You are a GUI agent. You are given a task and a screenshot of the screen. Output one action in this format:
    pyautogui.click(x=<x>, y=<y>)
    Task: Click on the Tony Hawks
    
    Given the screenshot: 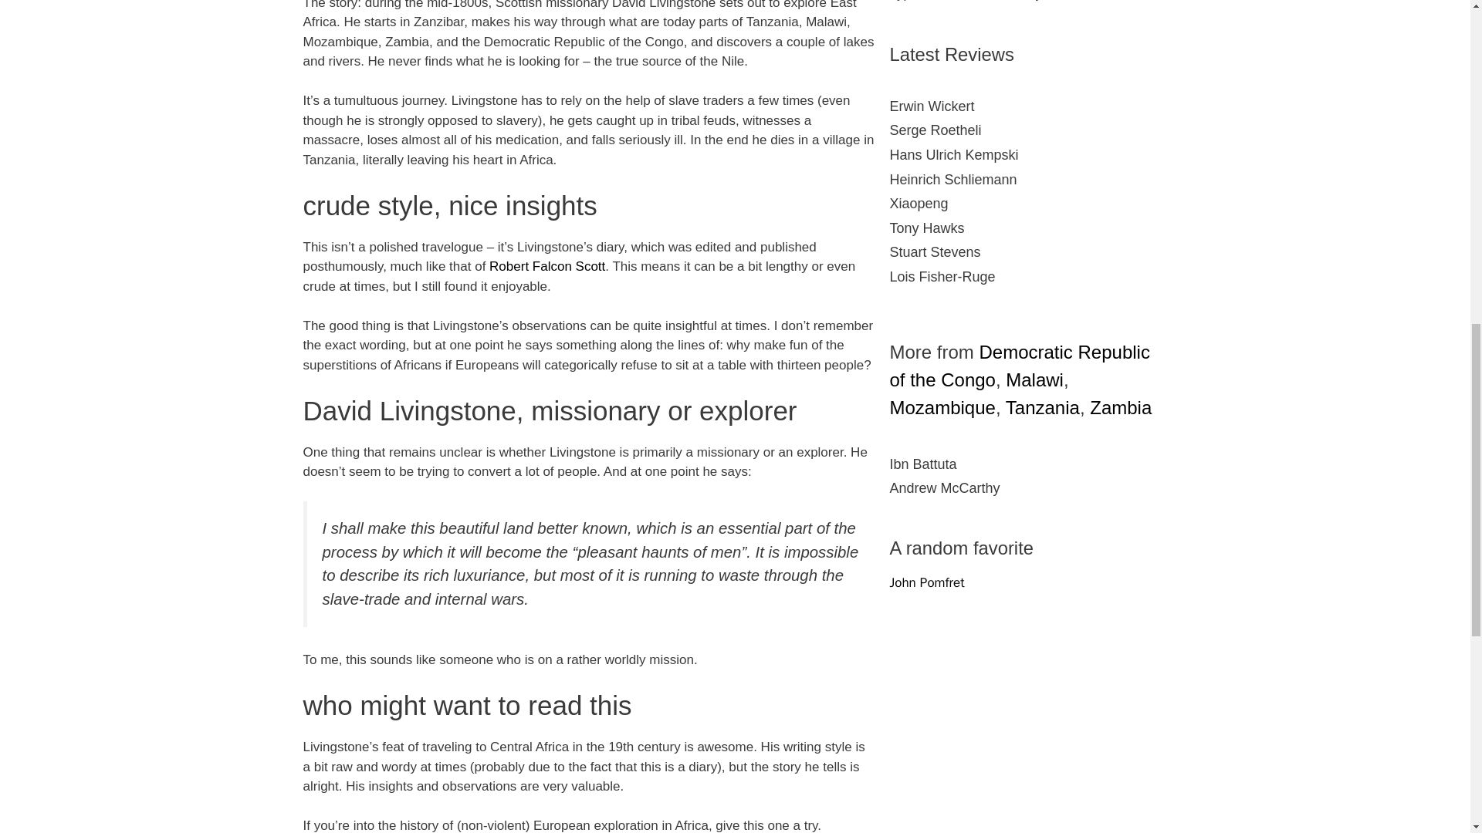 What is the action you would take?
    pyautogui.click(x=1028, y=228)
    